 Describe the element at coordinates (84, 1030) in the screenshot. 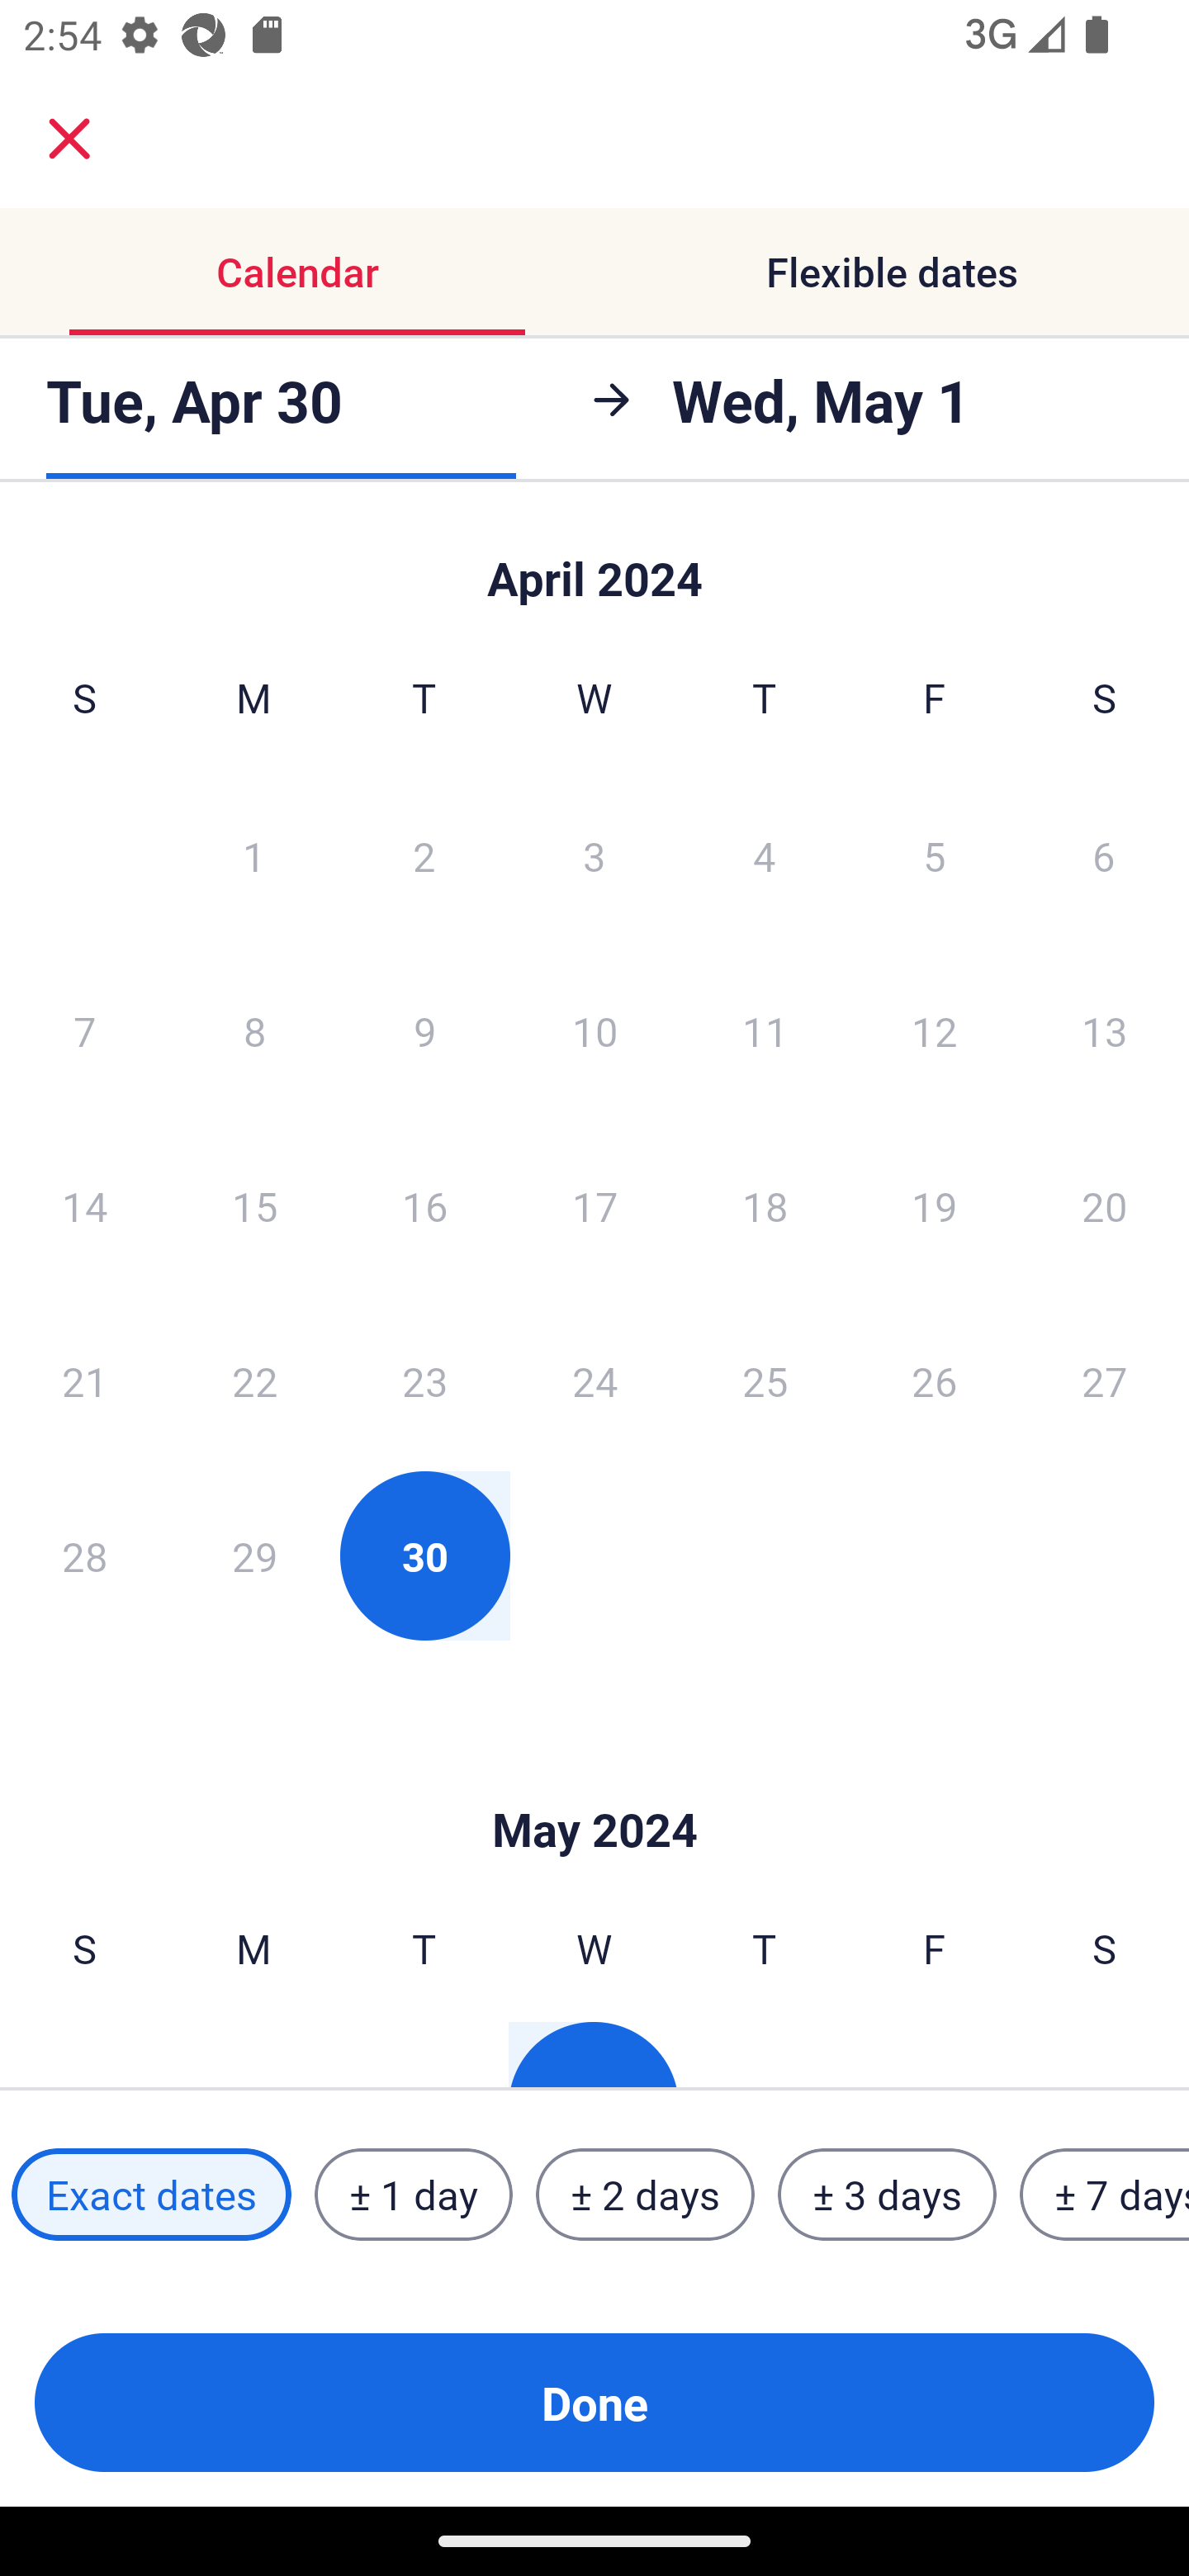

I see `7 Sunday, April 7, 2024` at that location.